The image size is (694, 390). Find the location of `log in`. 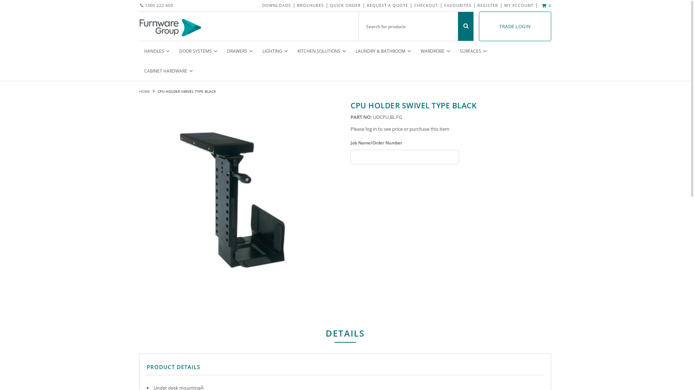

log in is located at coordinates (371, 129).